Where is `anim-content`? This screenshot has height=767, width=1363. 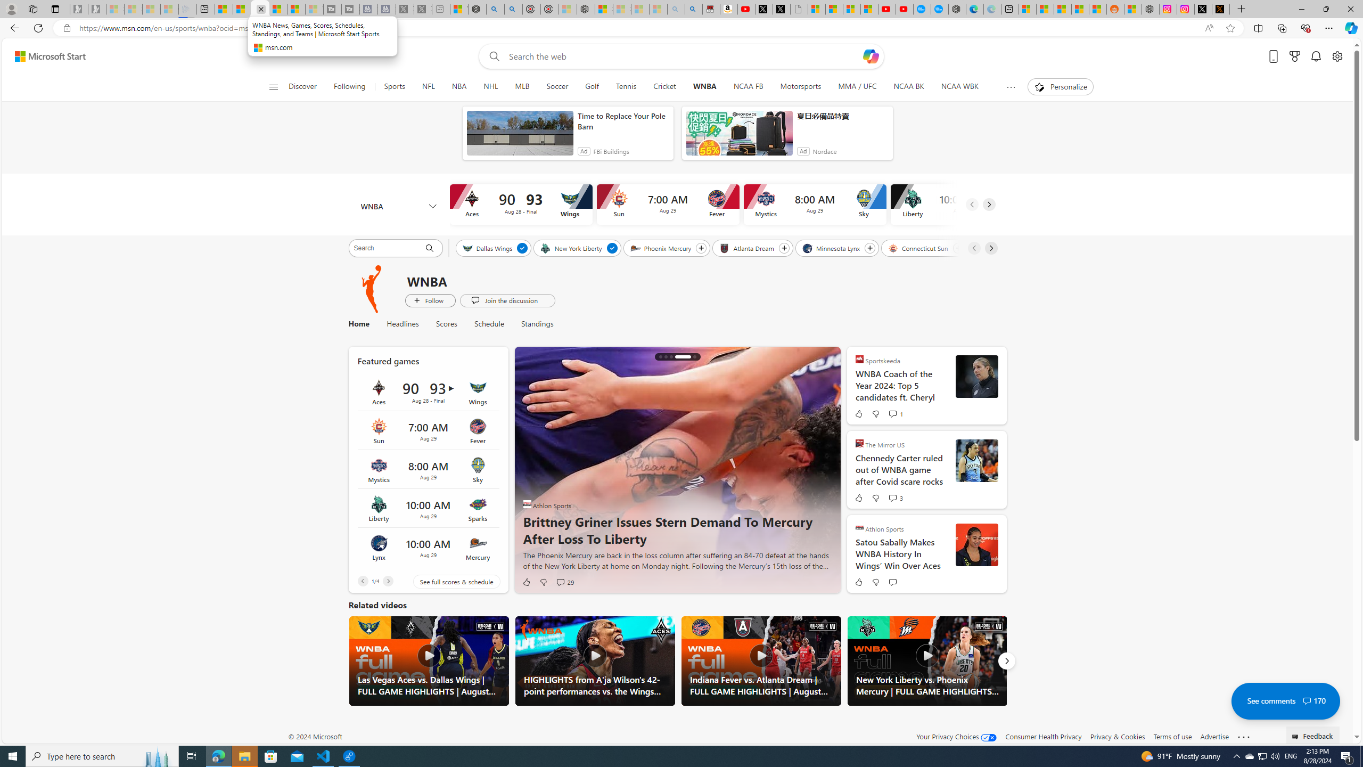
anim-content is located at coordinates (739, 137).